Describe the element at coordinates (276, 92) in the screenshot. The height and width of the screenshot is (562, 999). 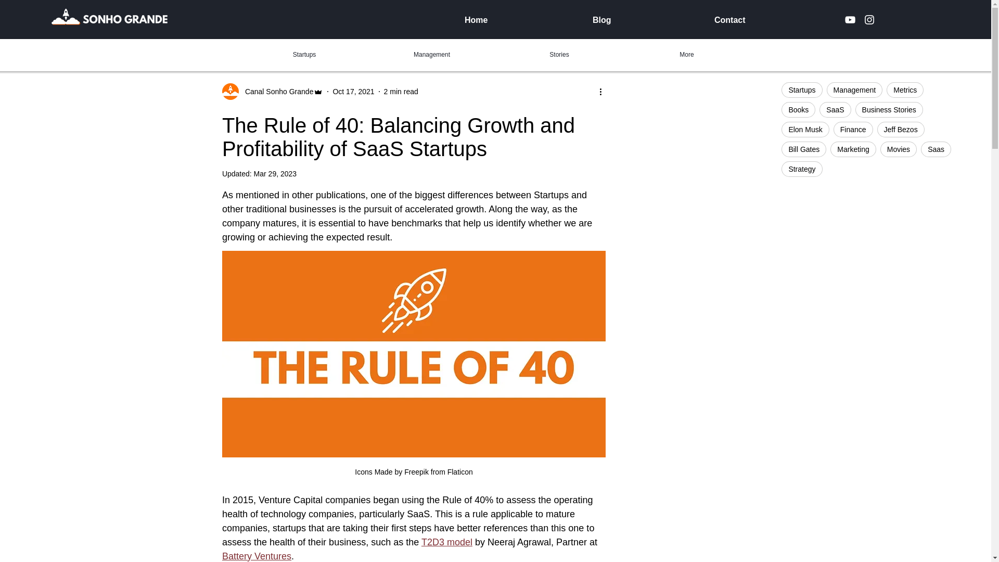
I see `Canal Sonho Grande` at that location.